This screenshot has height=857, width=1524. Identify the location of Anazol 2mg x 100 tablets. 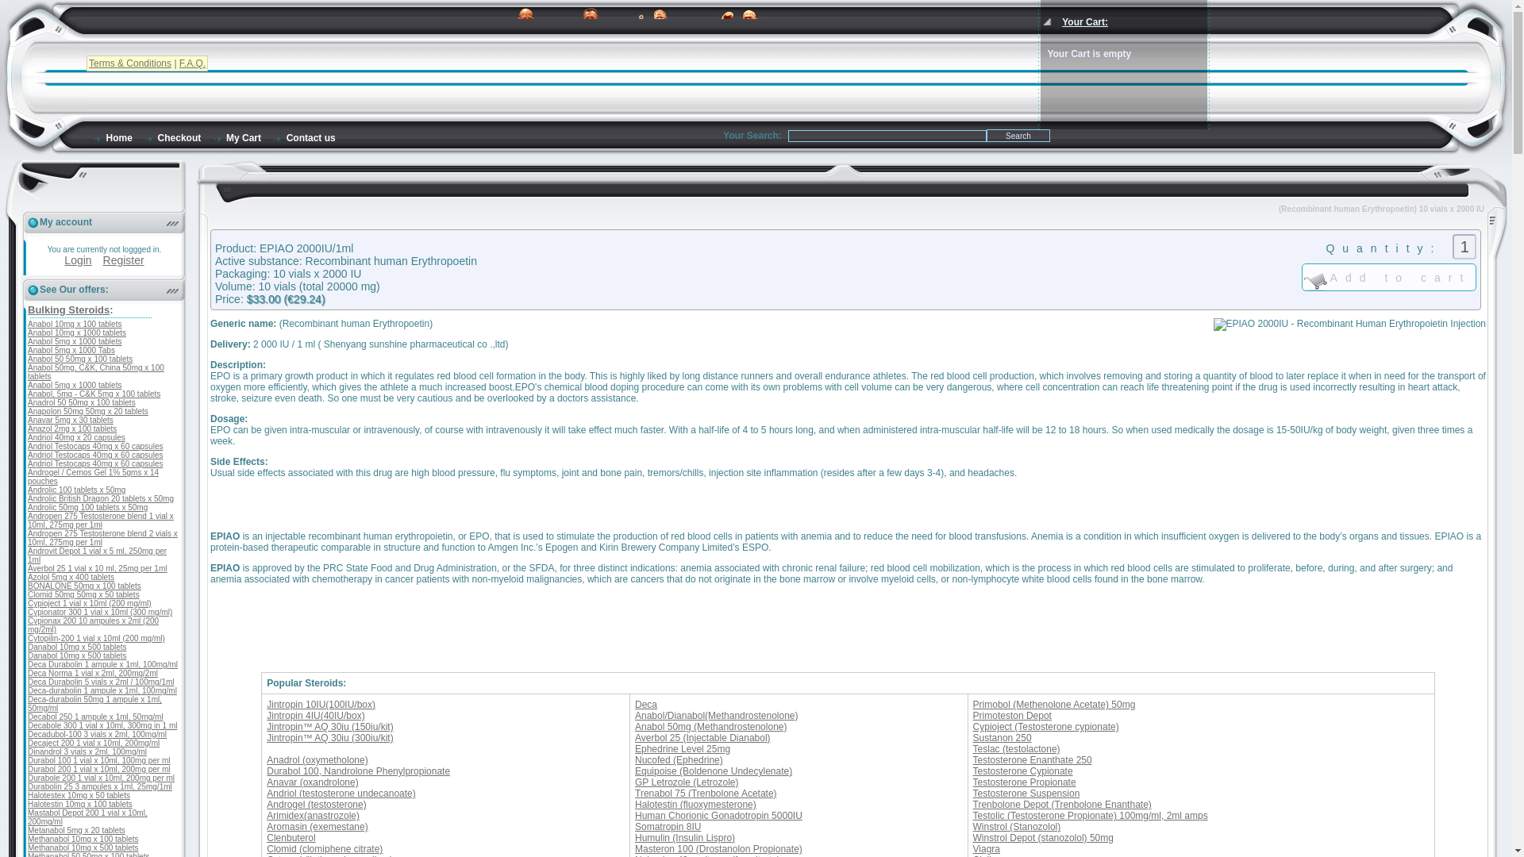
(71, 428).